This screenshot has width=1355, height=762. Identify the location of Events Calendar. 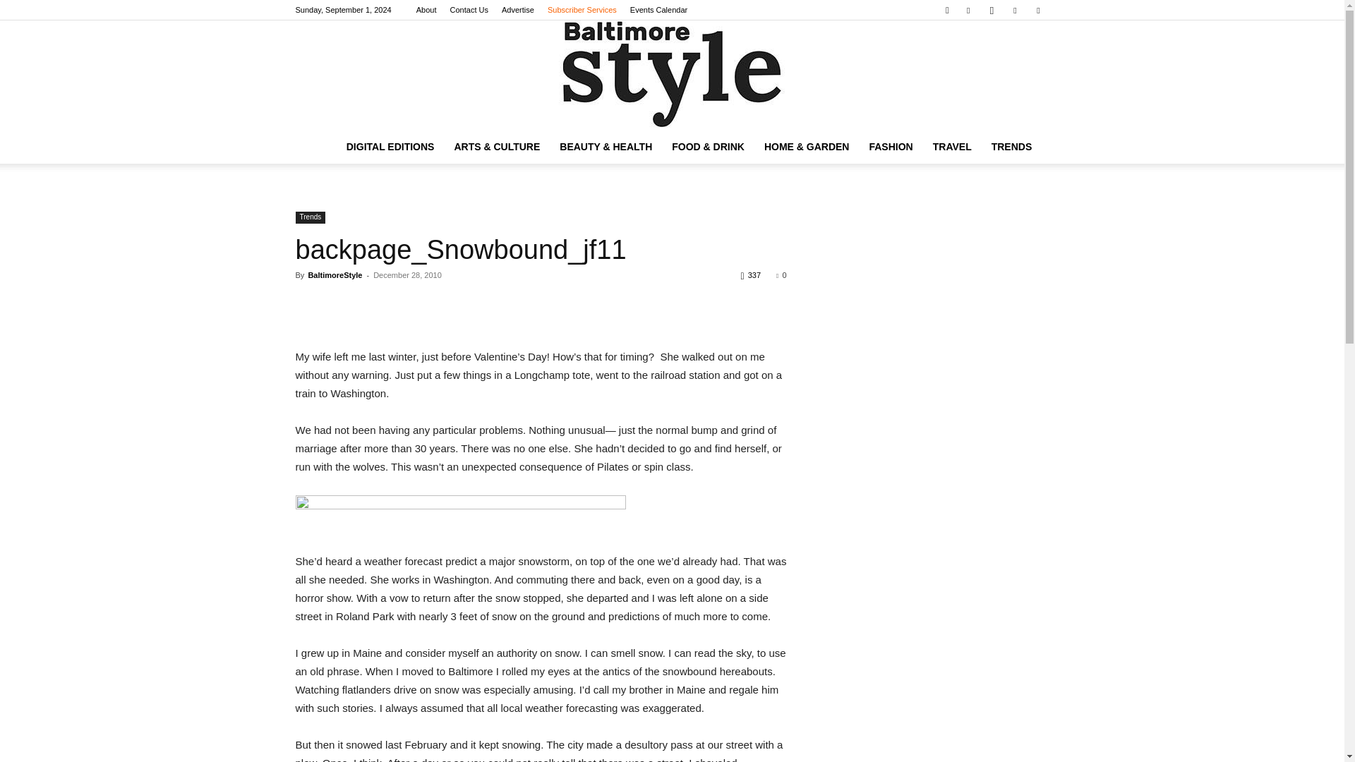
(658, 10).